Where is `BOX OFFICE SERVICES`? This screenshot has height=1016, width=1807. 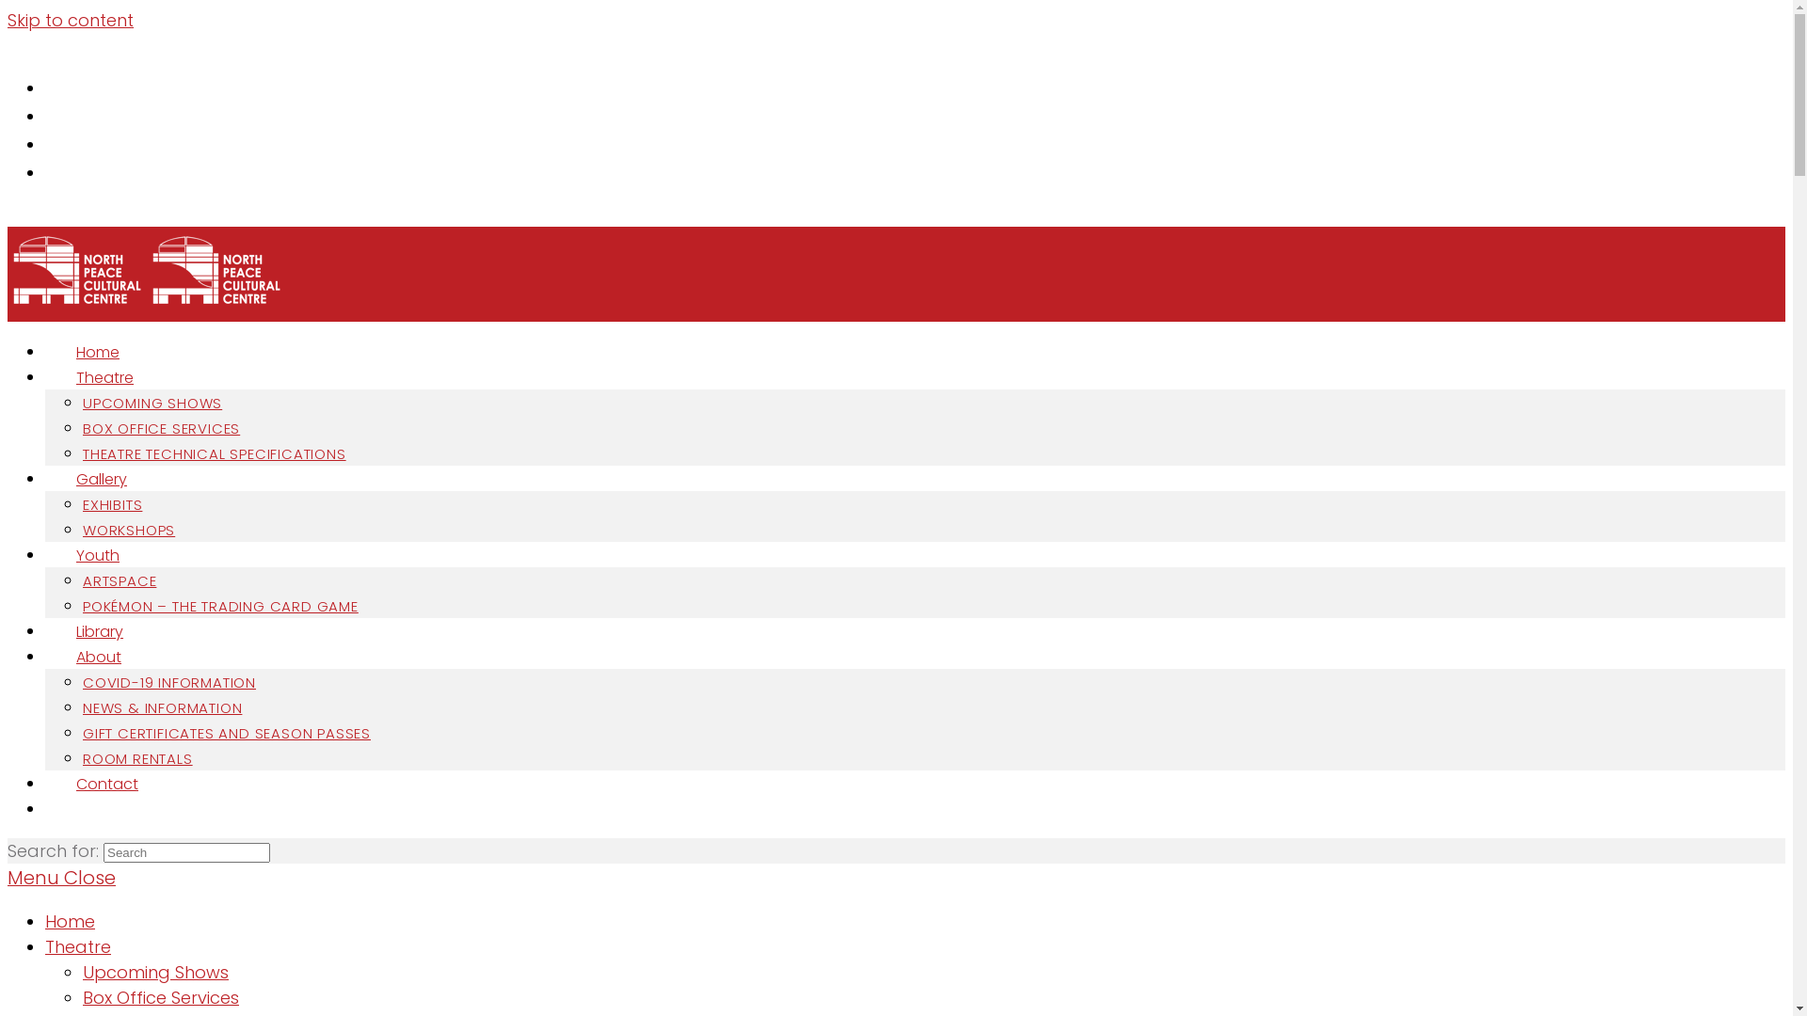
BOX OFFICE SERVICES is located at coordinates (162, 429).